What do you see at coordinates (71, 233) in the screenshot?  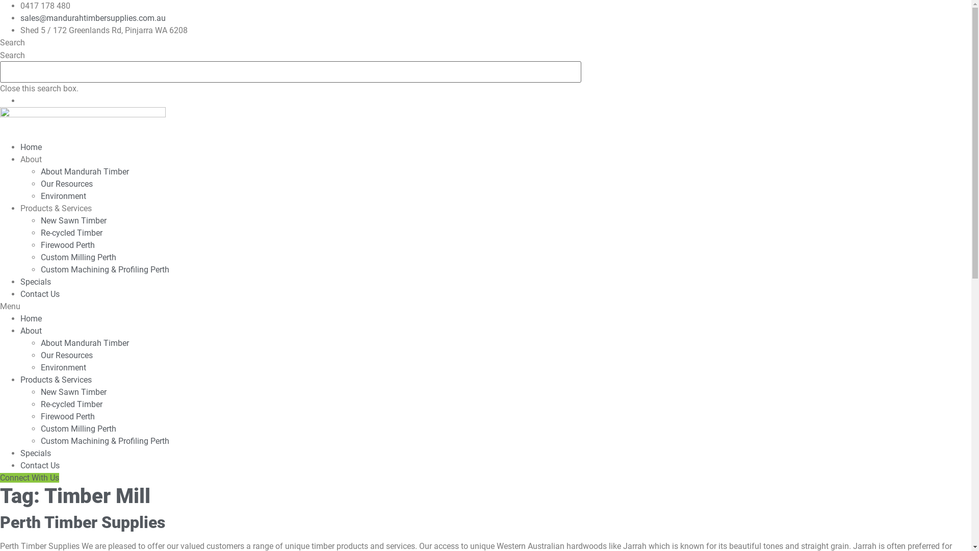 I see `Re-cycled Timber` at bounding box center [71, 233].